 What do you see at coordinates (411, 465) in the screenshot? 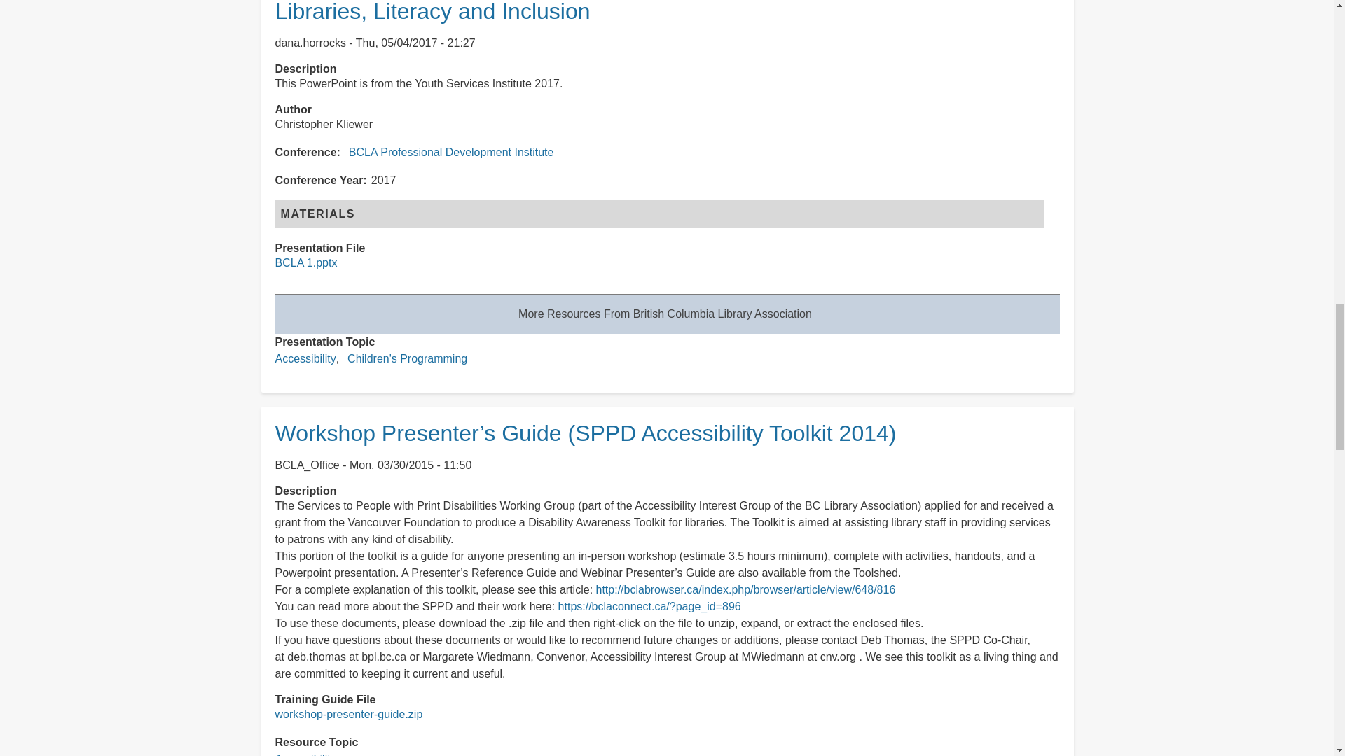
I see `Monday, March 30, 2015 - 11:50` at bounding box center [411, 465].